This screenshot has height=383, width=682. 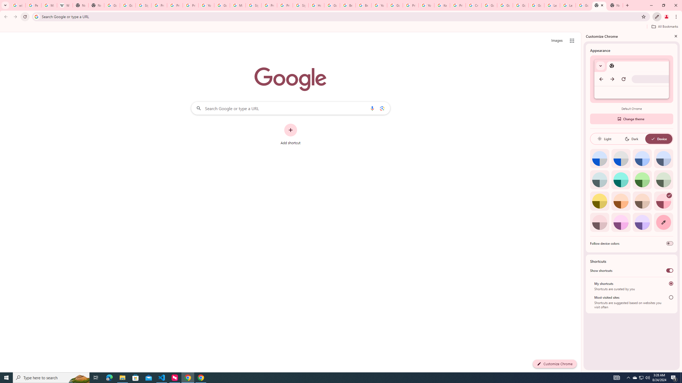 What do you see at coordinates (642, 159) in the screenshot?
I see `Blue` at bounding box center [642, 159].